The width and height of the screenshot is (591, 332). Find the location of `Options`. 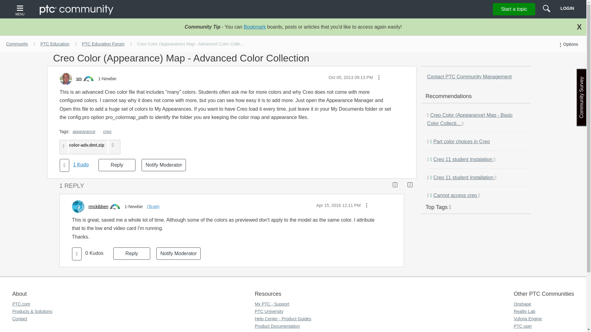

Options is located at coordinates (568, 44).